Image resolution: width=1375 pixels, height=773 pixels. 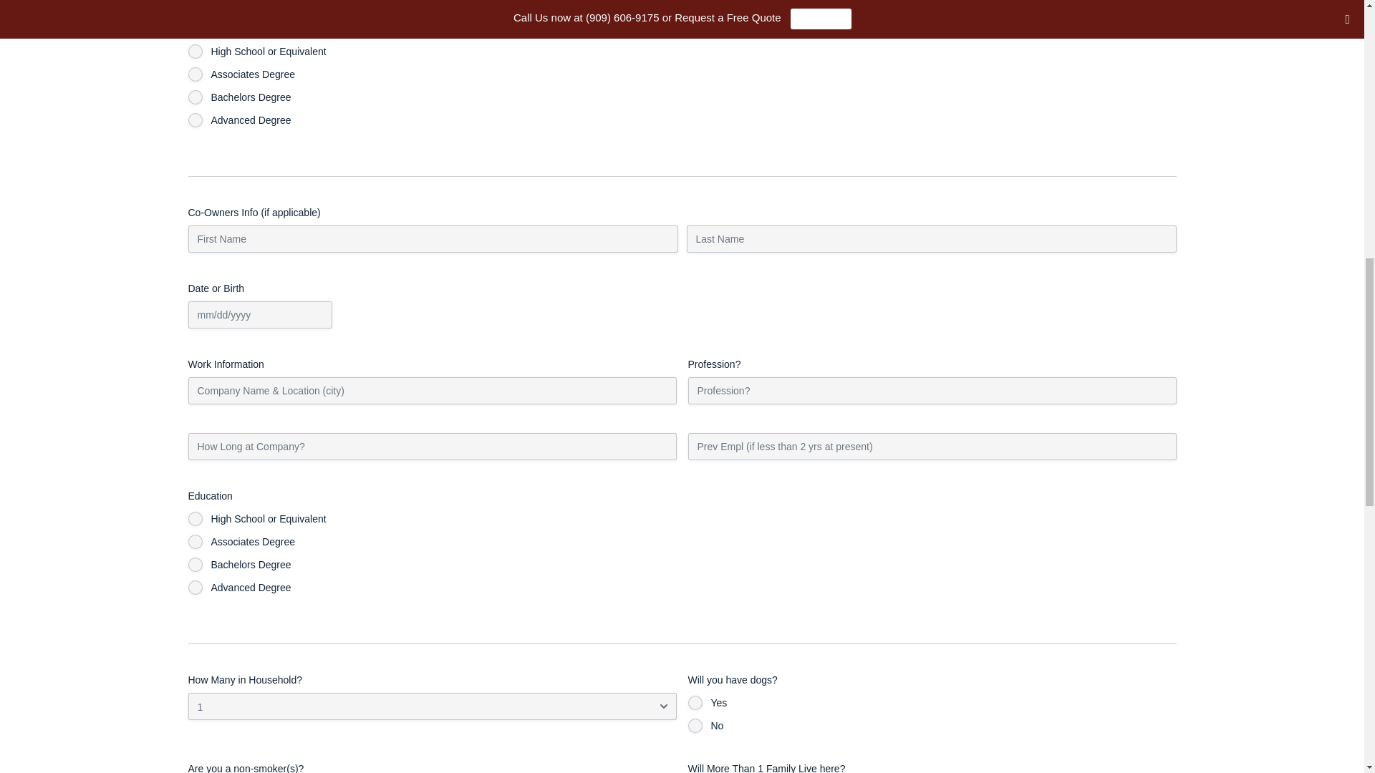 What do you see at coordinates (195, 97) in the screenshot?
I see `Bachelors Degree` at bounding box center [195, 97].